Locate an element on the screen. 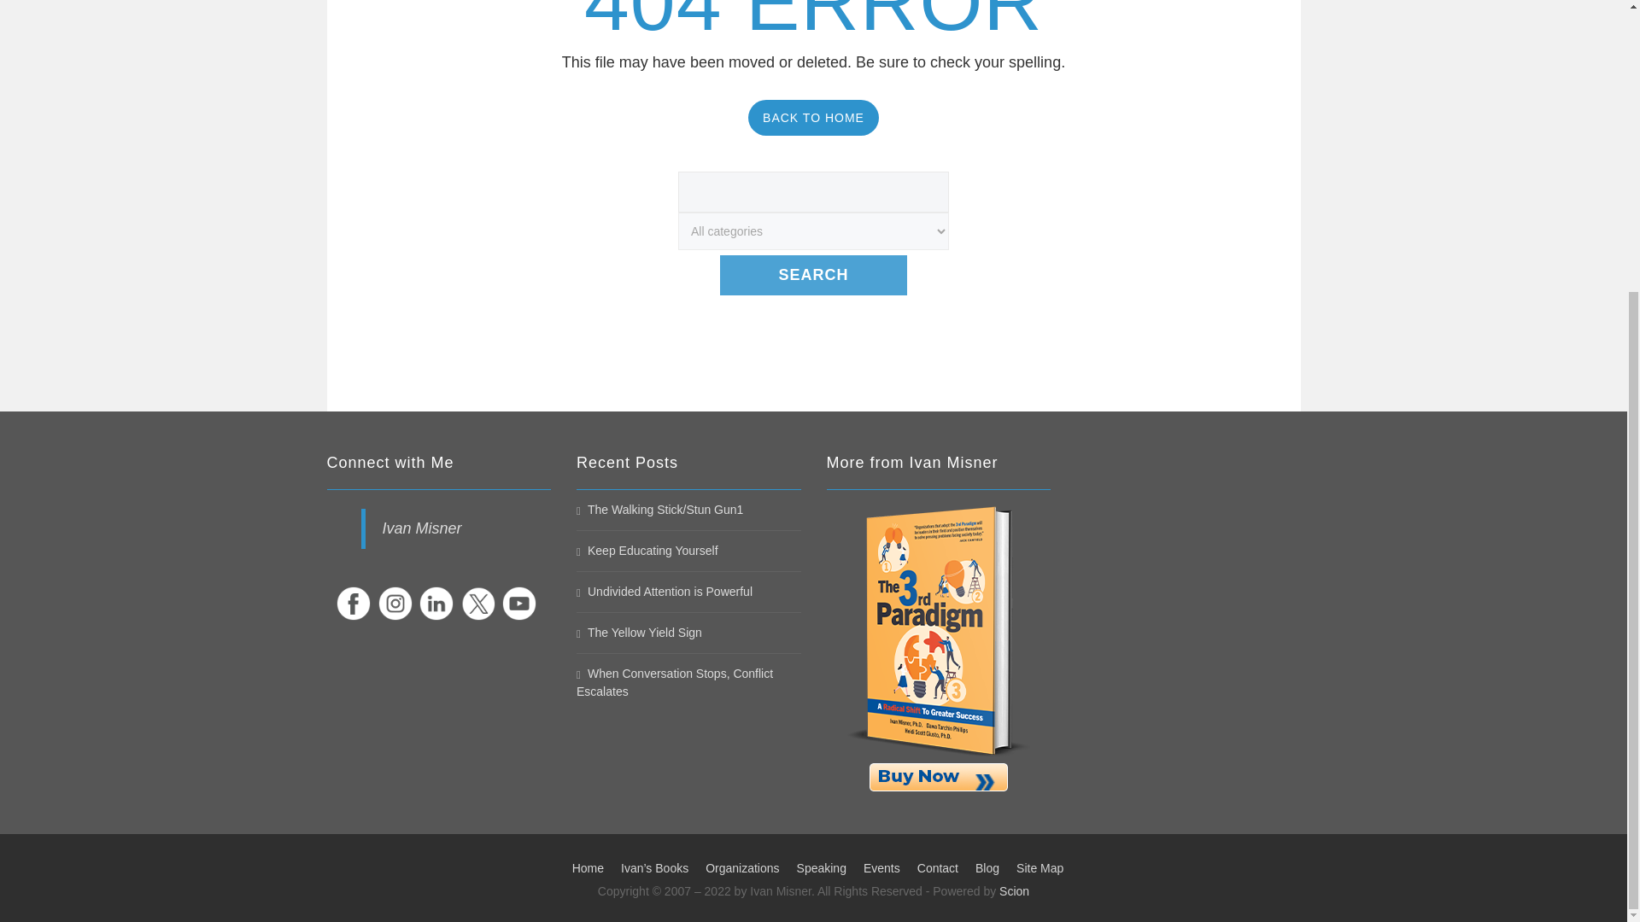 This screenshot has width=1640, height=922. Contact is located at coordinates (937, 867).